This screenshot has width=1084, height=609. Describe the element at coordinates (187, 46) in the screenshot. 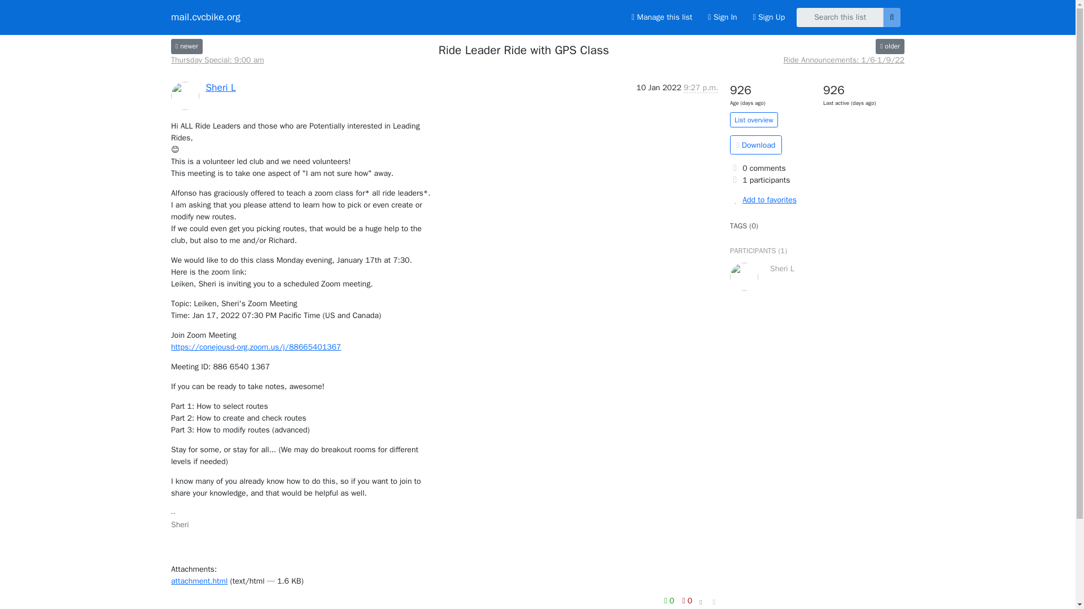

I see `newer` at that location.